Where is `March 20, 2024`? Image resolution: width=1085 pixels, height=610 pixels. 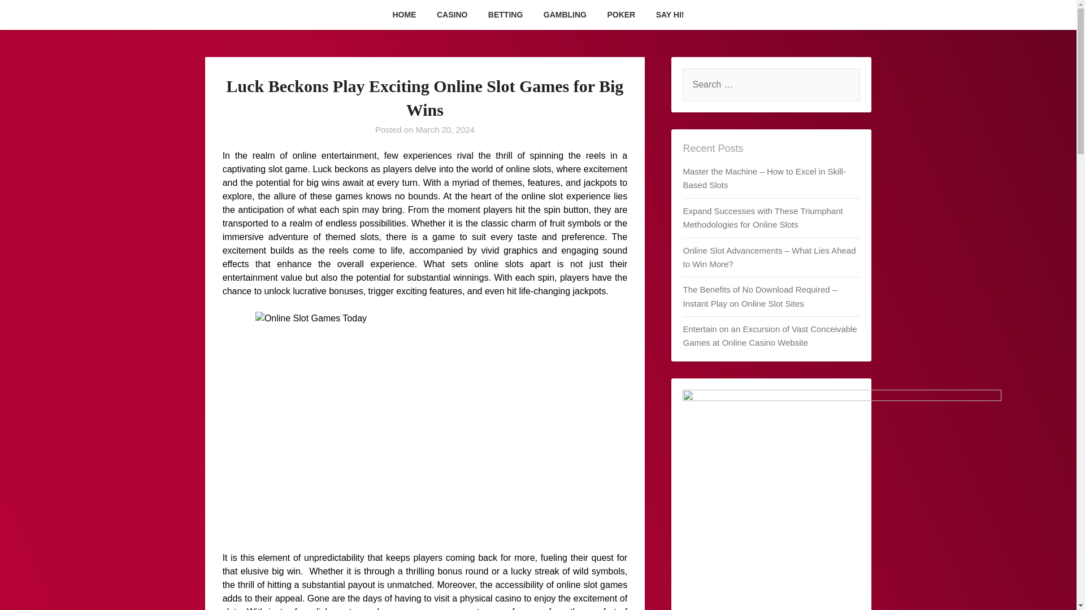
March 20, 2024 is located at coordinates (445, 129).